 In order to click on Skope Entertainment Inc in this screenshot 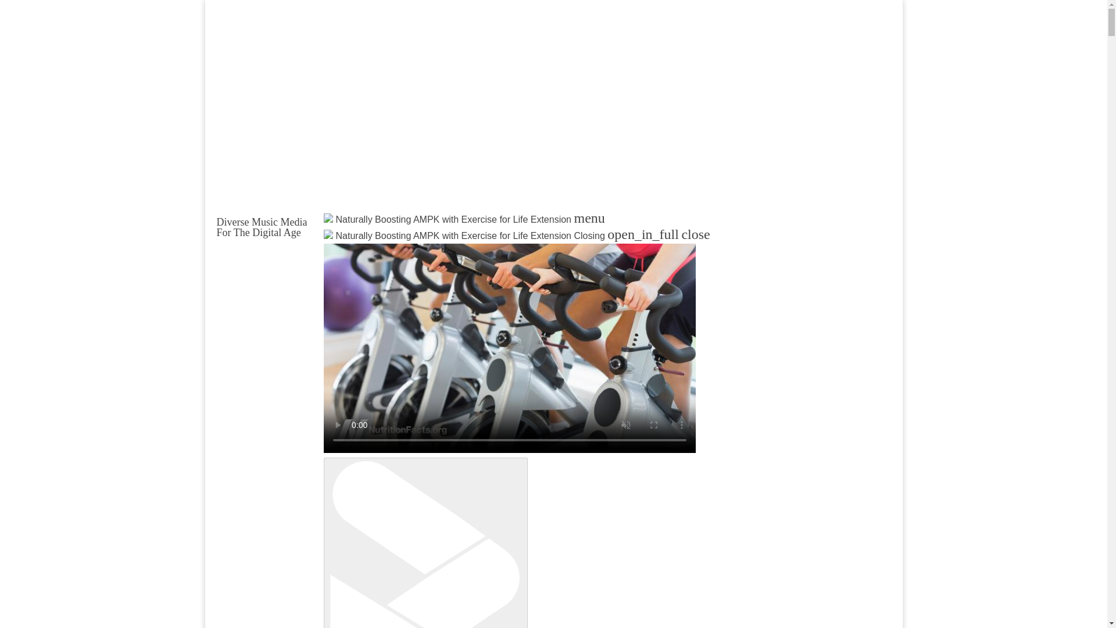, I will do `click(355, 248)`.